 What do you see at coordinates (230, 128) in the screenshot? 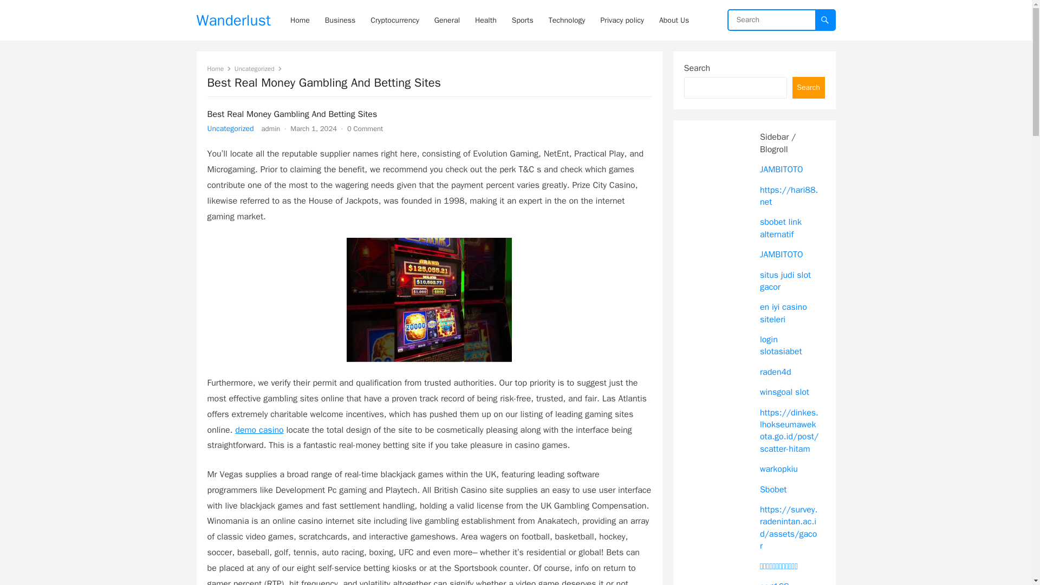
I see `Uncategorized` at bounding box center [230, 128].